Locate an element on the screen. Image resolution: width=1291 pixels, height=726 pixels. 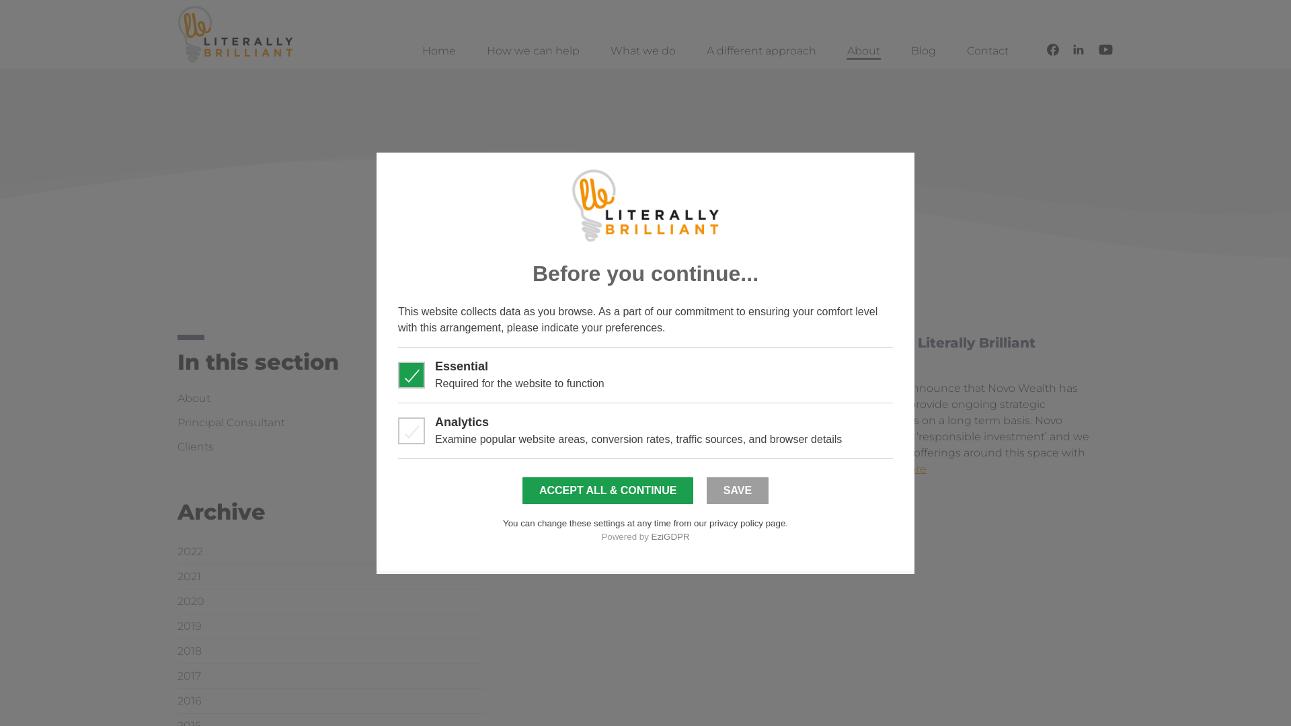
About is located at coordinates (194, 398).